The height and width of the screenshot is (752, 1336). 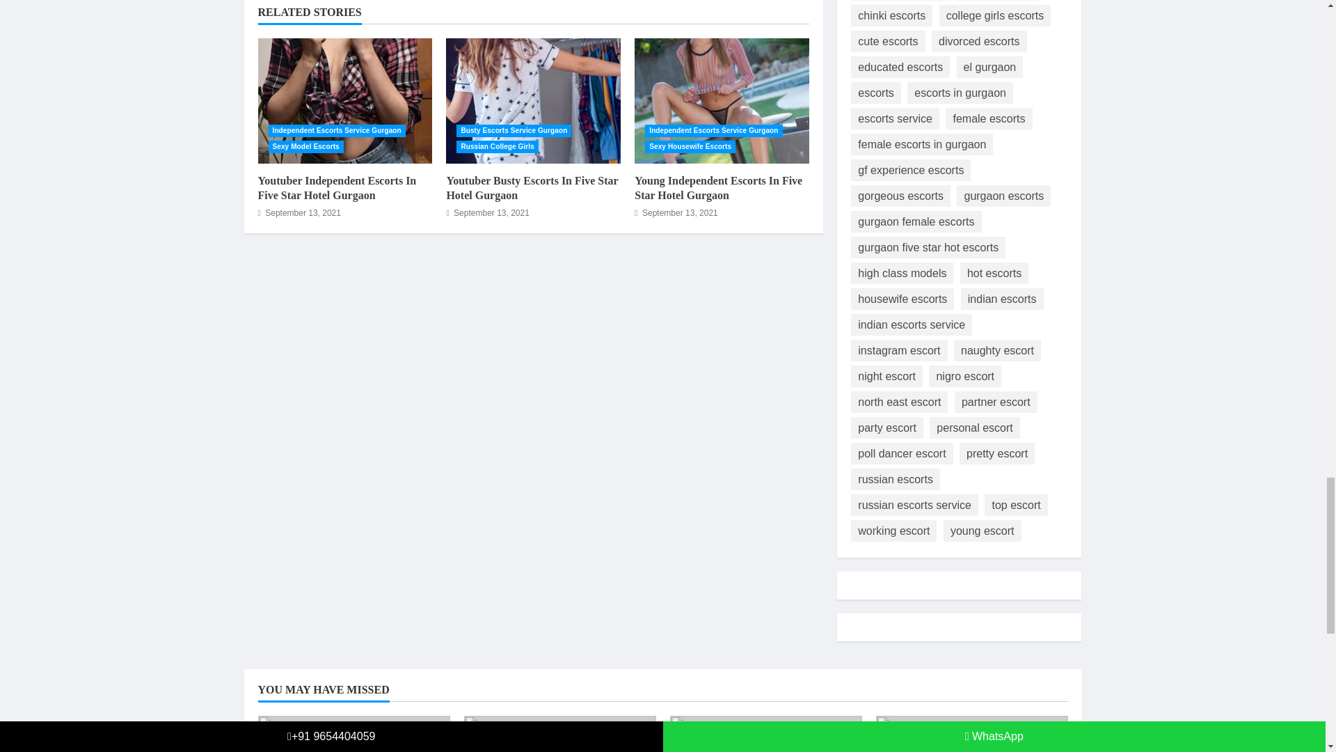 What do you see at coordinates (533, 101) in the screenshot?
I see `Youtuber Busty Escorts In Five Star Hotel Gurgaon` at bounding box center [533, 101].